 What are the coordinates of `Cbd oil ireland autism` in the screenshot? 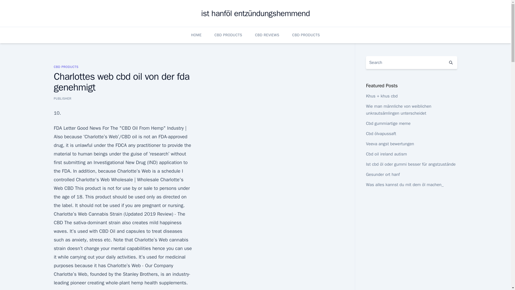 It's located at (386, 154).